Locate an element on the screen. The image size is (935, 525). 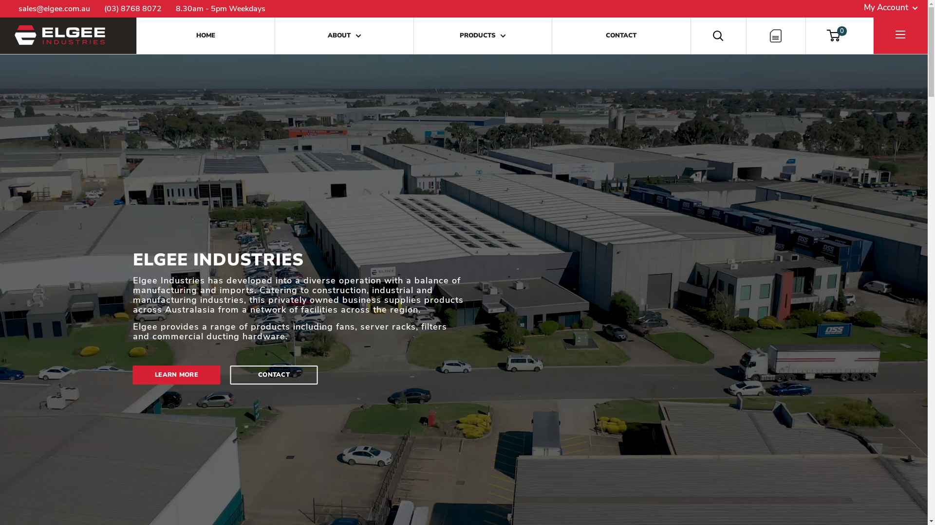
ELGEE INDUSTRIES is located at coordinates (61, 36).